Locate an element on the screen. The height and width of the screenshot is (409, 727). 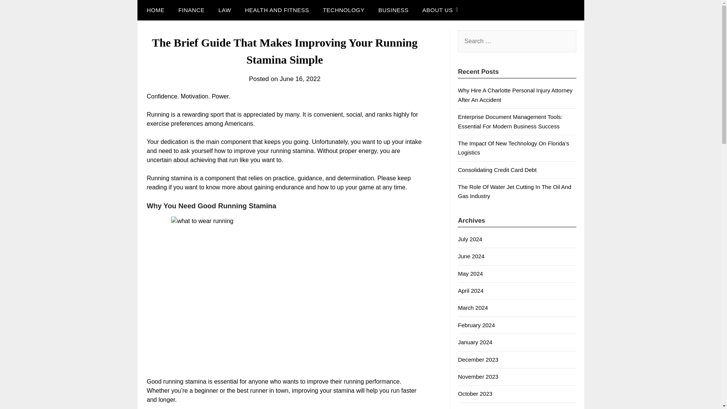
June 2024 is located at coordinates (471, 256).